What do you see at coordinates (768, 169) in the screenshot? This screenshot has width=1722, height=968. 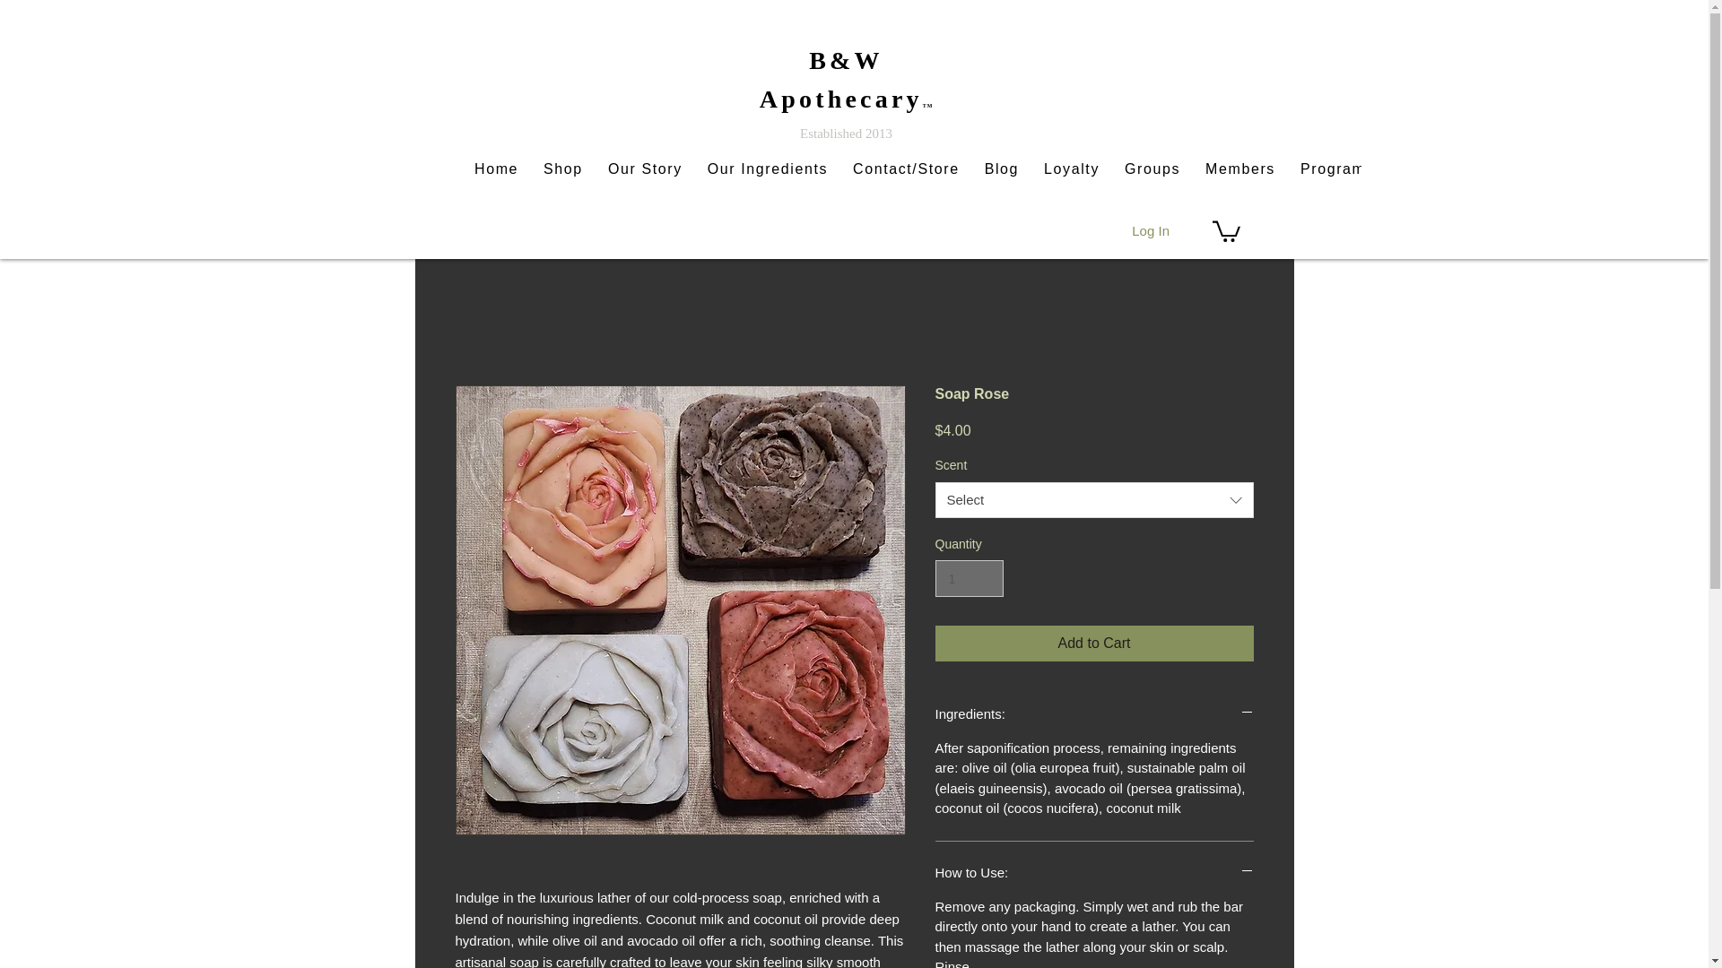 I see `Our Ingredients` at bounding box center [768, 169].